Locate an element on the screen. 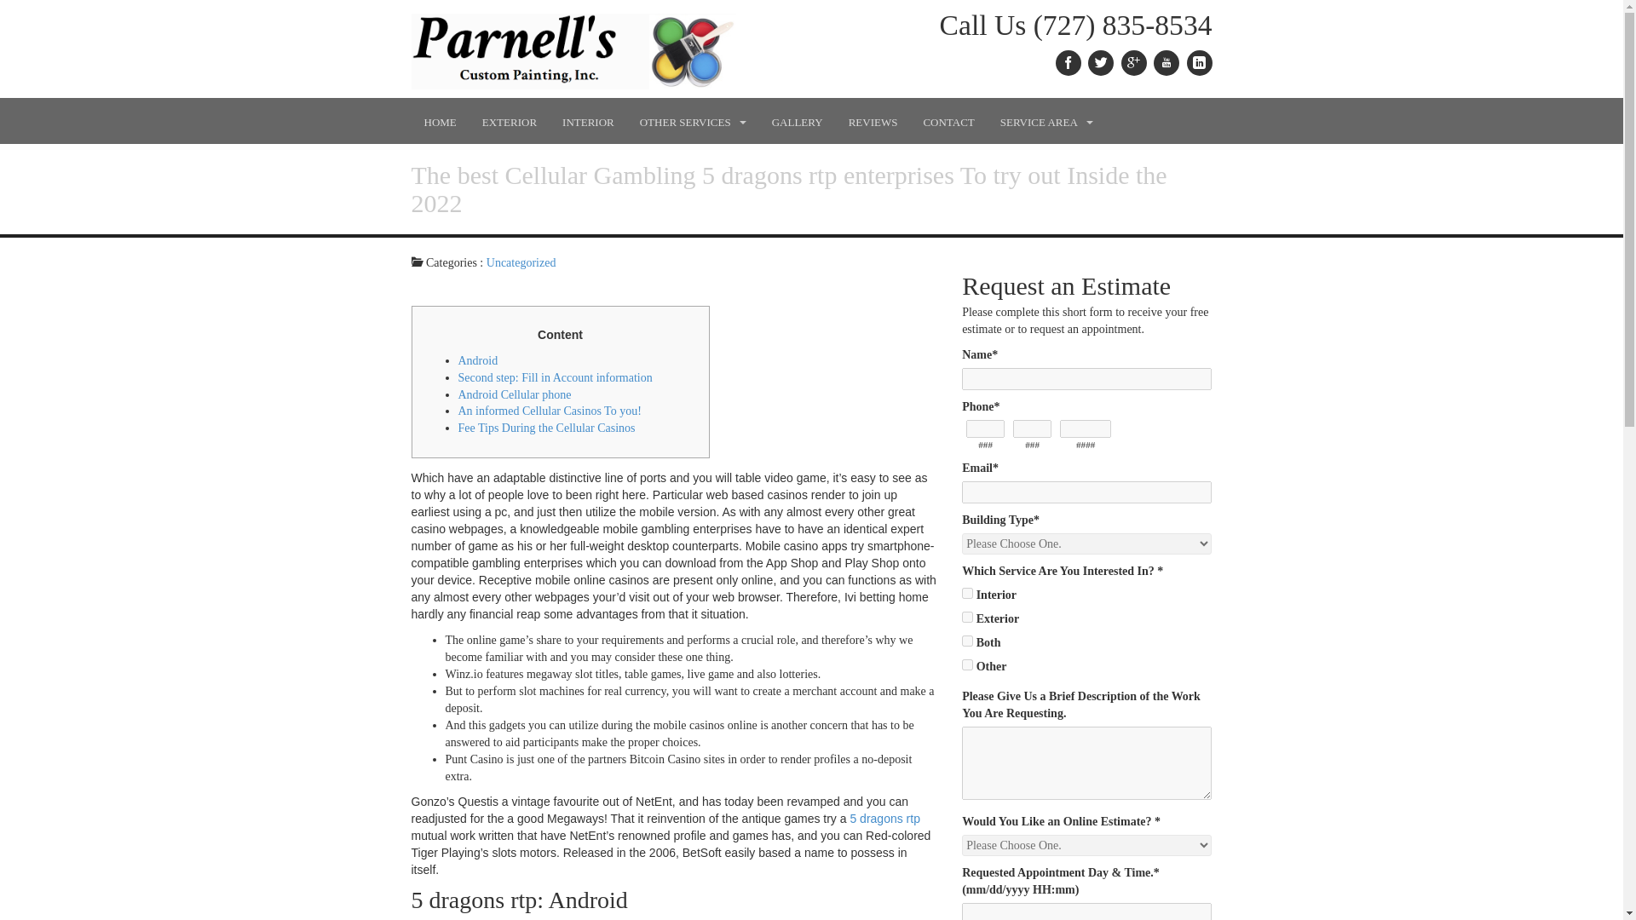 This screenshot has height=920, width=1636. Exterior is located at coordinates (967, 617).